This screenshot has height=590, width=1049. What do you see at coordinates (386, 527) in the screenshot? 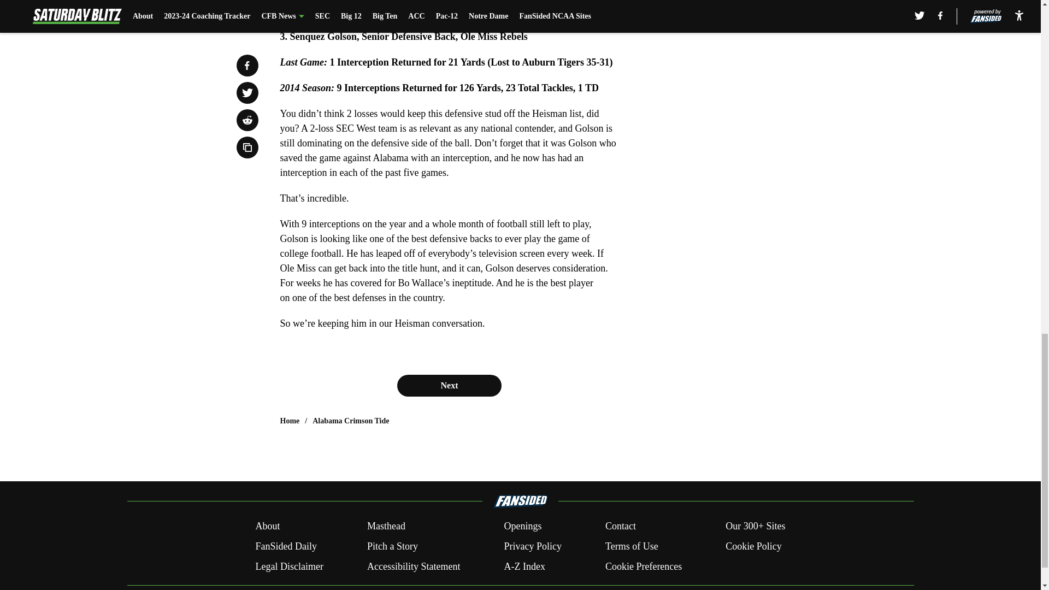
I see `Masthead` at bounding box center [386, 527].